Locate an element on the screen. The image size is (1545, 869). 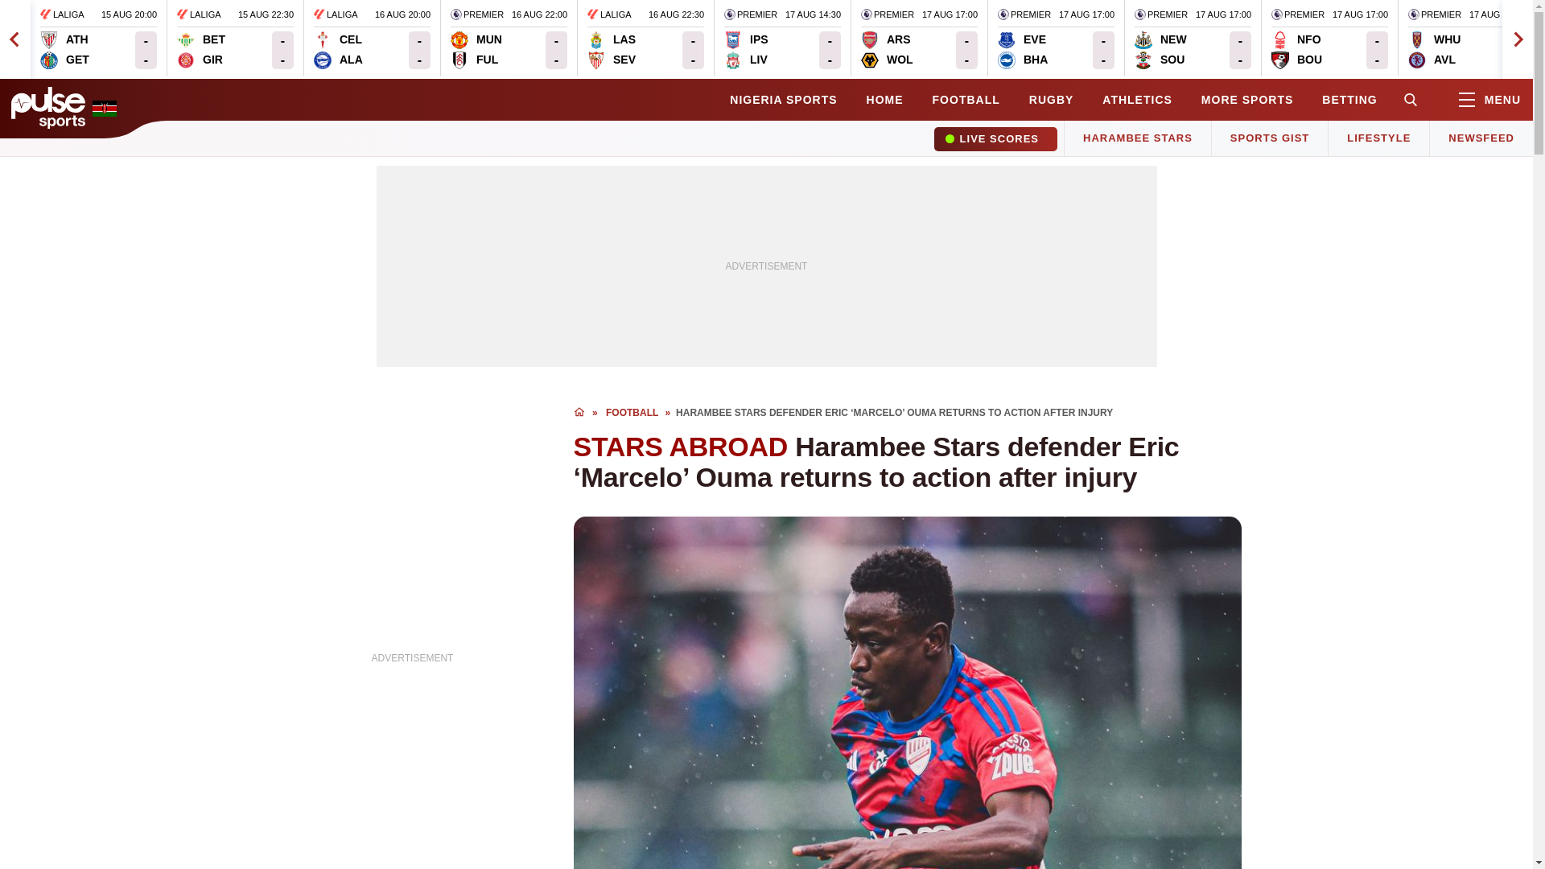
Manchester United - Fulham is located at coordinates (476, 50).